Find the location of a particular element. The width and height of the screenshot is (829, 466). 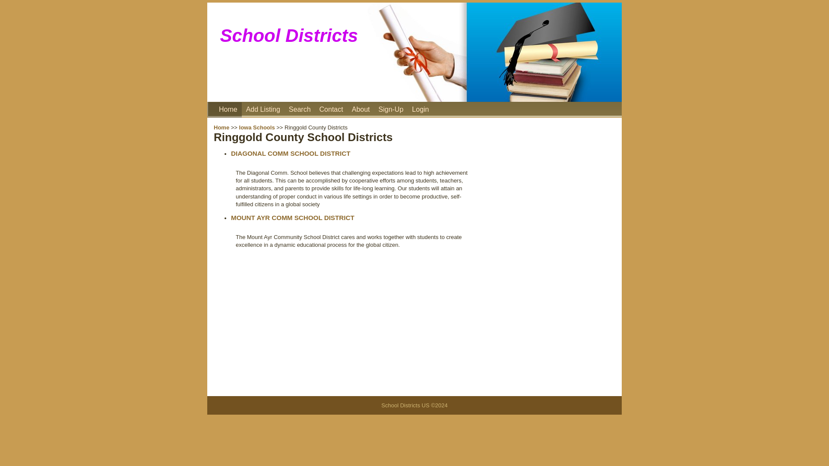

About is located at coordinates (361, 110).